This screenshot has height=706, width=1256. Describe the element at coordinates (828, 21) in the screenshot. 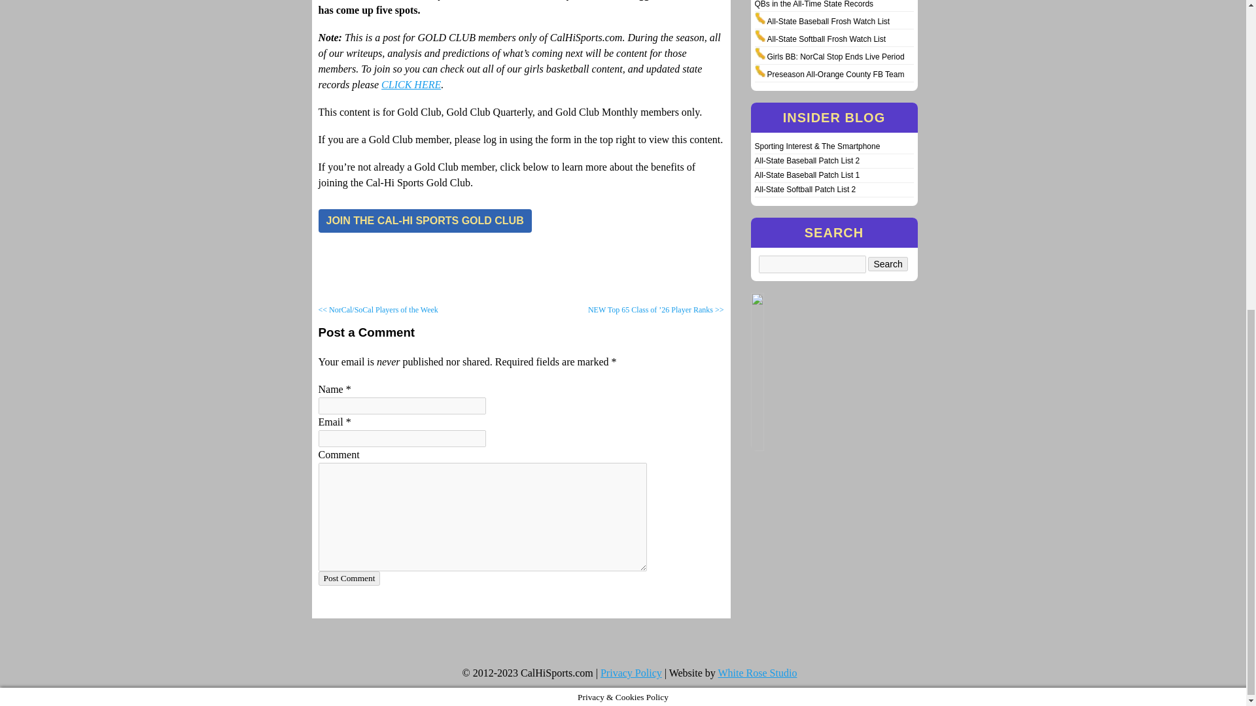

I see `Permalink to All-State Baseball Frosh Watch List` at that location.